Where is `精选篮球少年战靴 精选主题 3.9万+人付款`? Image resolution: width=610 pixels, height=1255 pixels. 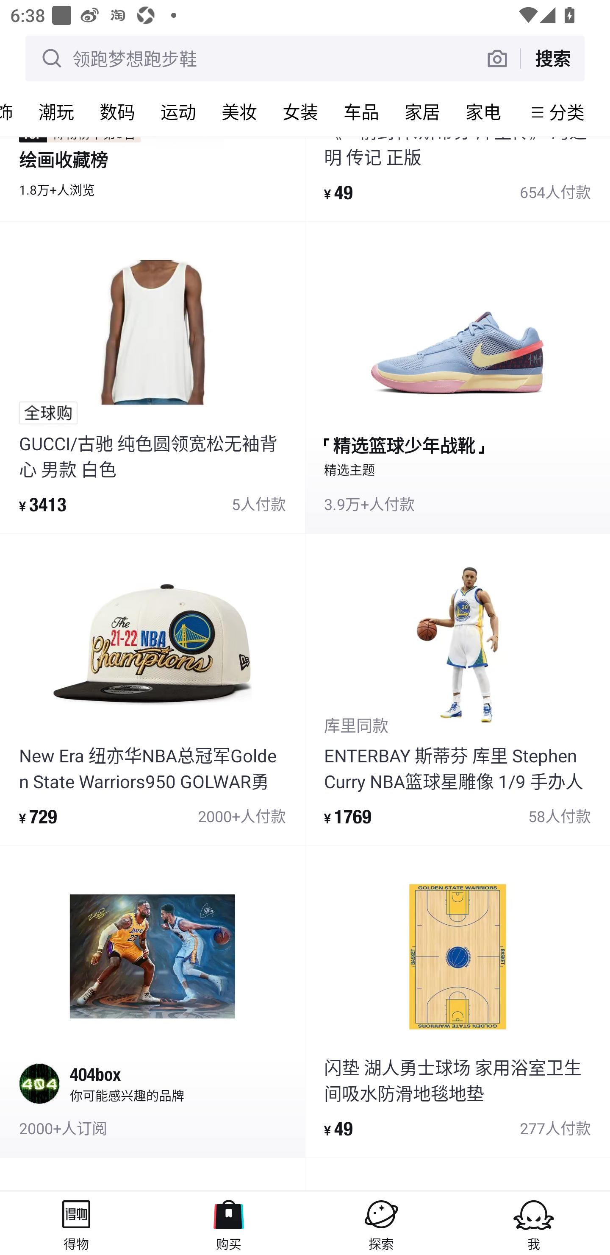 精选篮球少年战靴 精选主题 3.9万+人付款 is located at coordinates (457, 377).